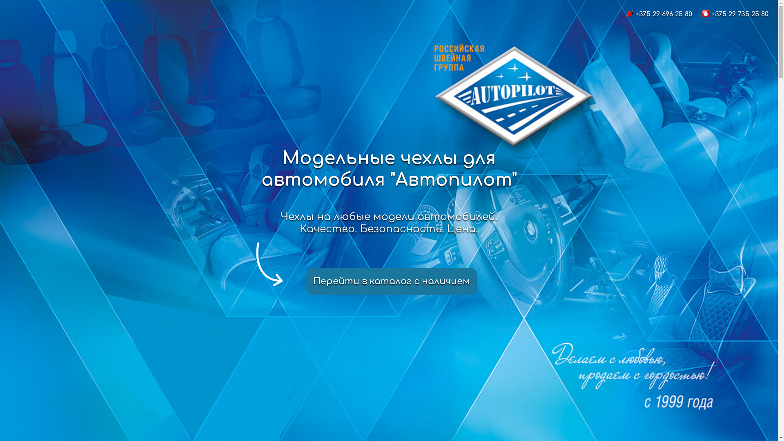 The image size is (784, 441). I want to click on +375 29 735 25 80, so click(740, 14).